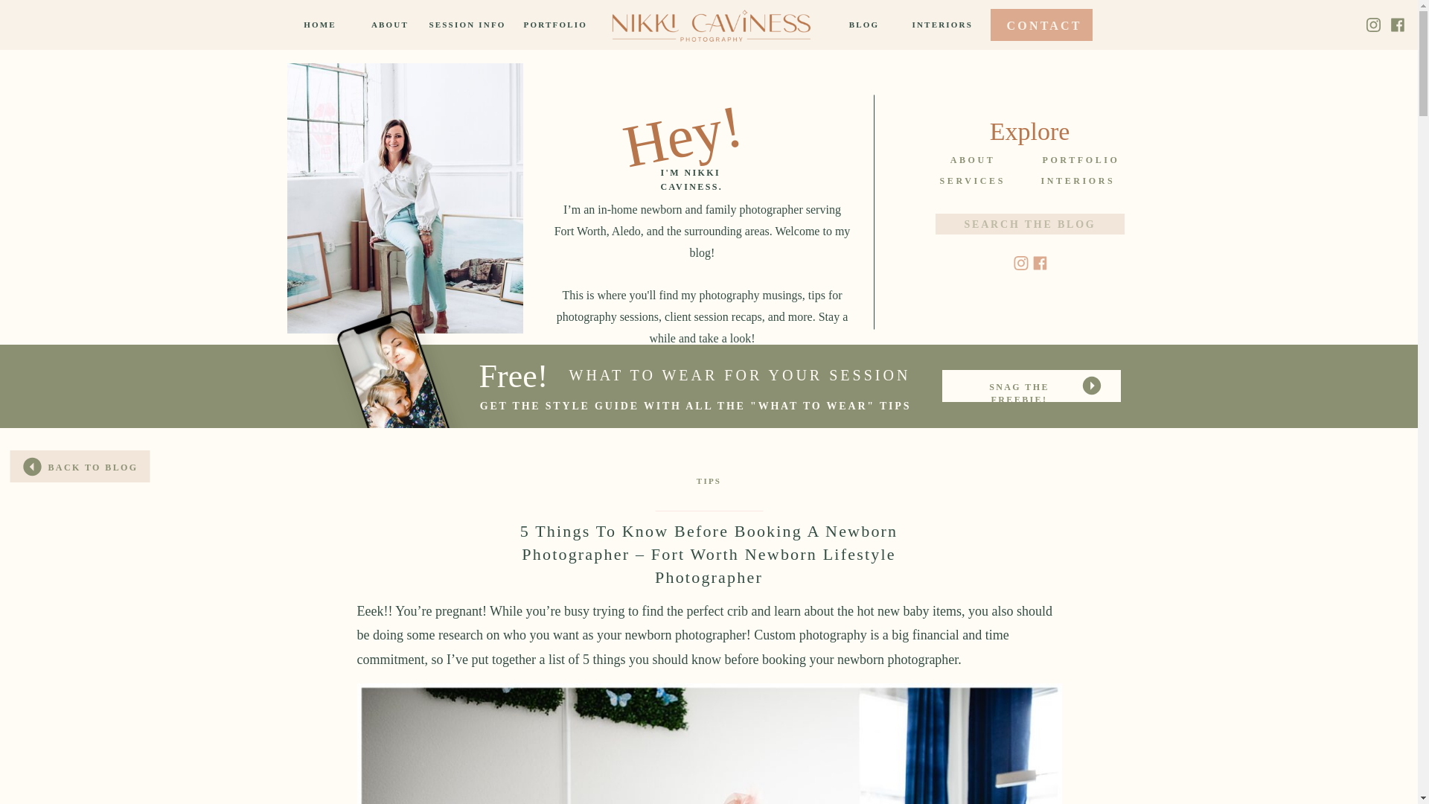 This screenshot has height=804, width=1429. What do you see at coordinates (935, 25) in the screenshot?
I see `INTERIORS` at bounding box center [935, 25].